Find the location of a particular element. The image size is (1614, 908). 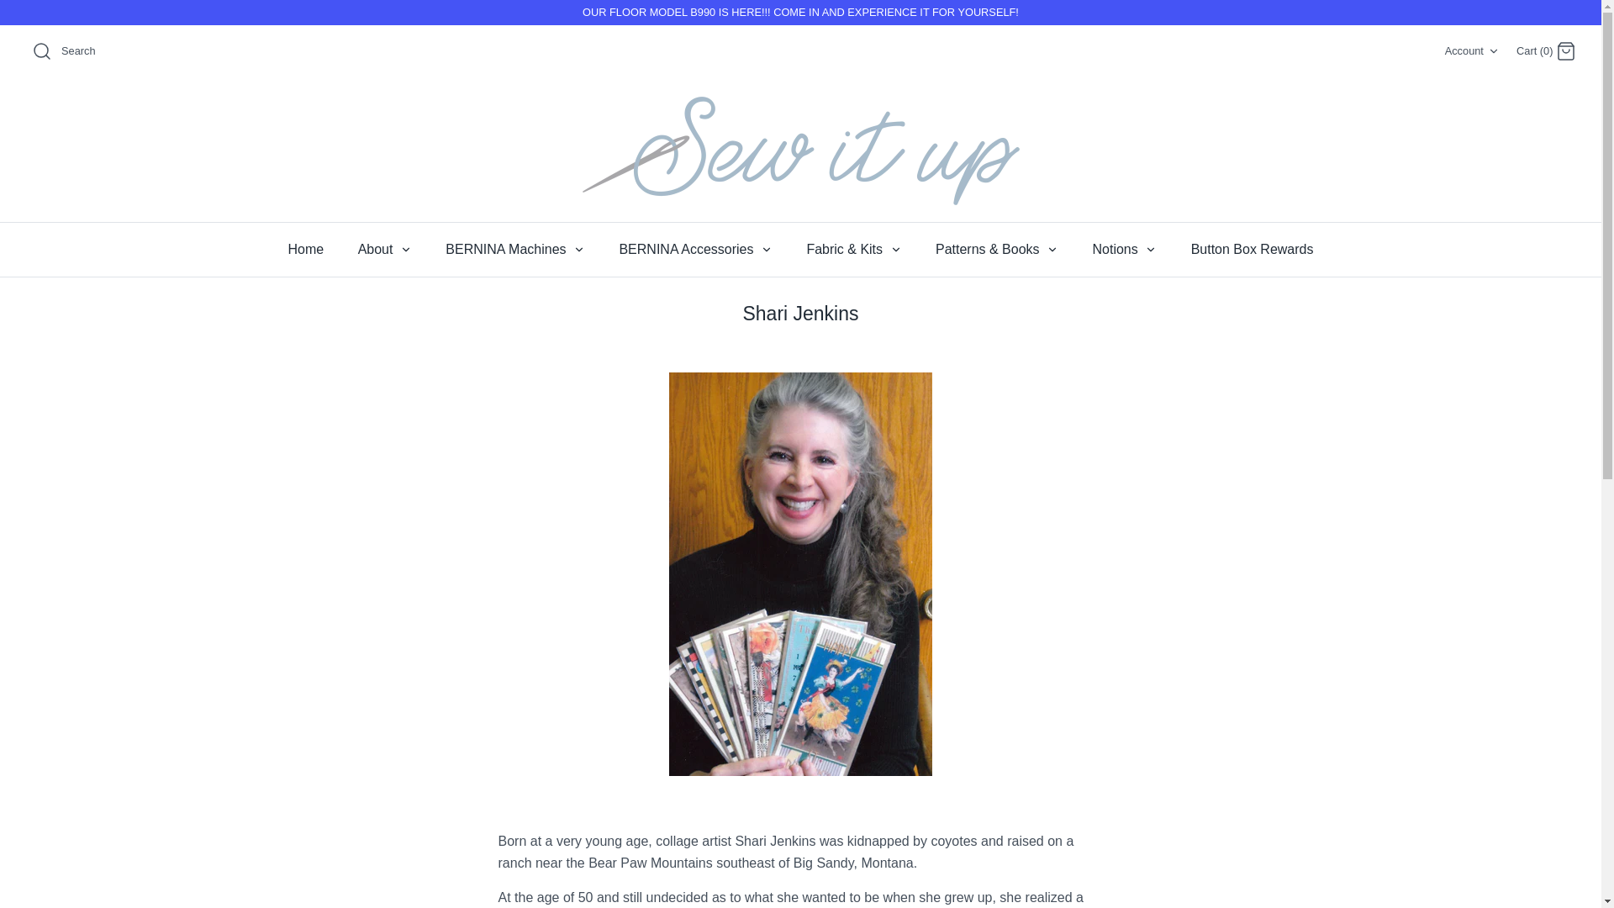

BERNINA Machines Toggle menu is located at coordinates (515, 249).